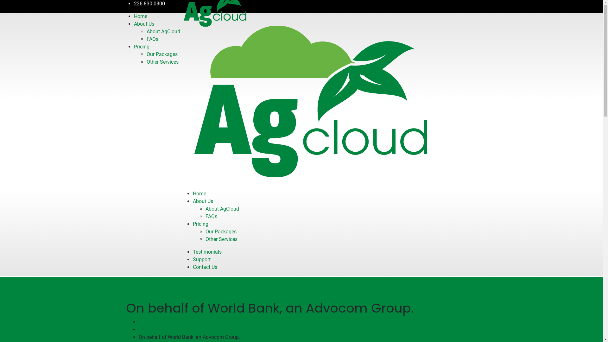 This screenshot has height=342, width=608. I want to click on About AgCloud, so click(163, 32).